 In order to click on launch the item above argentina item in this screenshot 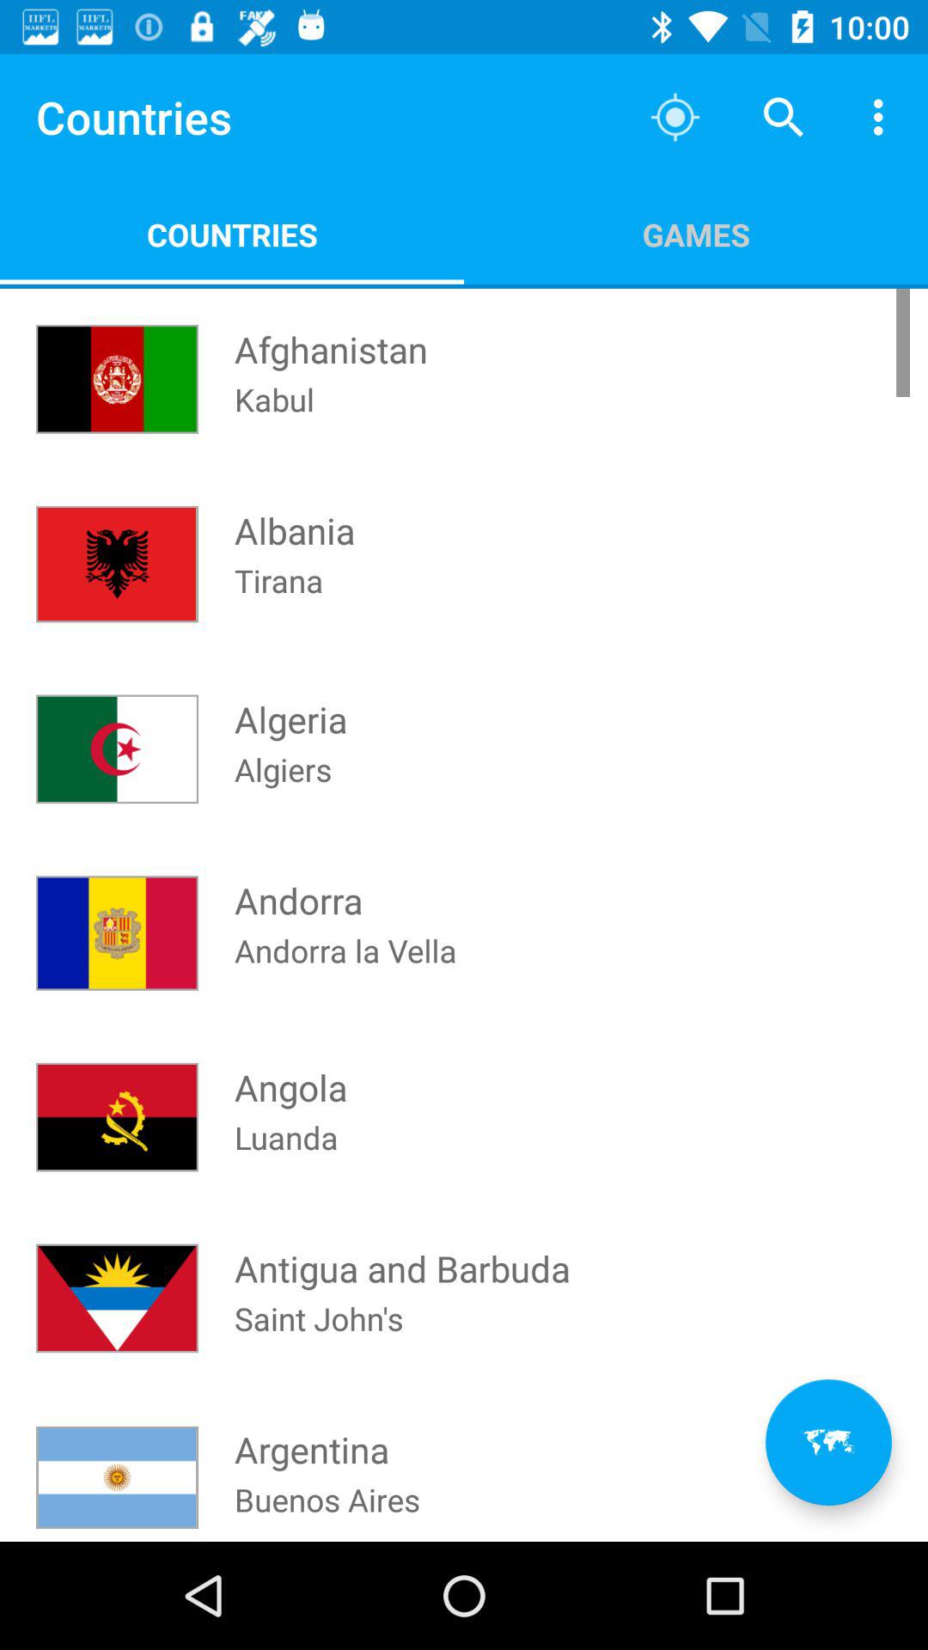, I will do `click(319, 1341)`.